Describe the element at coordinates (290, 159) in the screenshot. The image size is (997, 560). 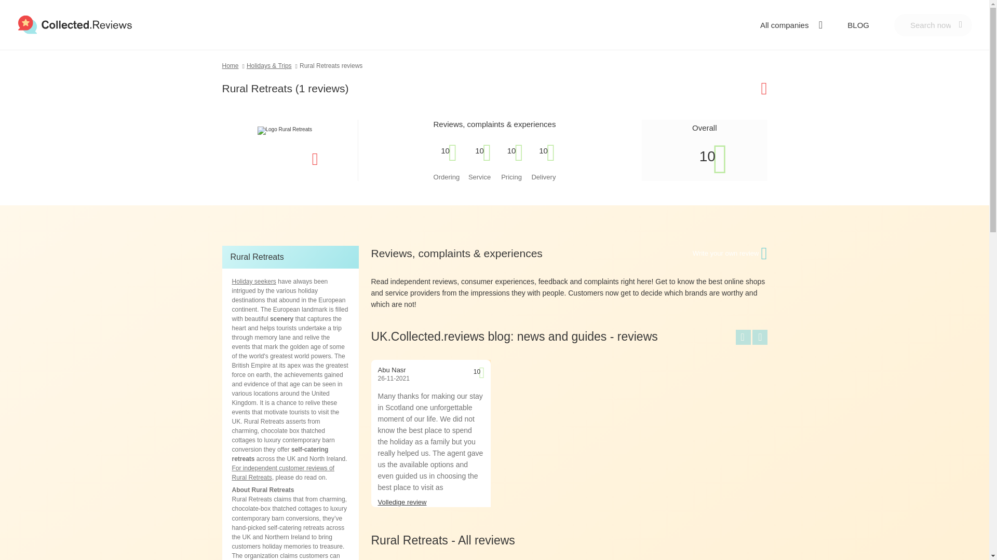
I see `Go to the site` at that location.